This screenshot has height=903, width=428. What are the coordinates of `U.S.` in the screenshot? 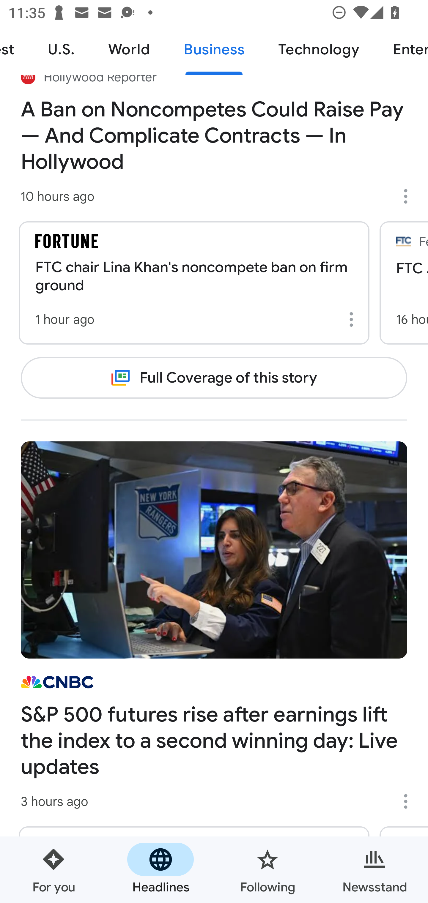 It's located at (61, 50).